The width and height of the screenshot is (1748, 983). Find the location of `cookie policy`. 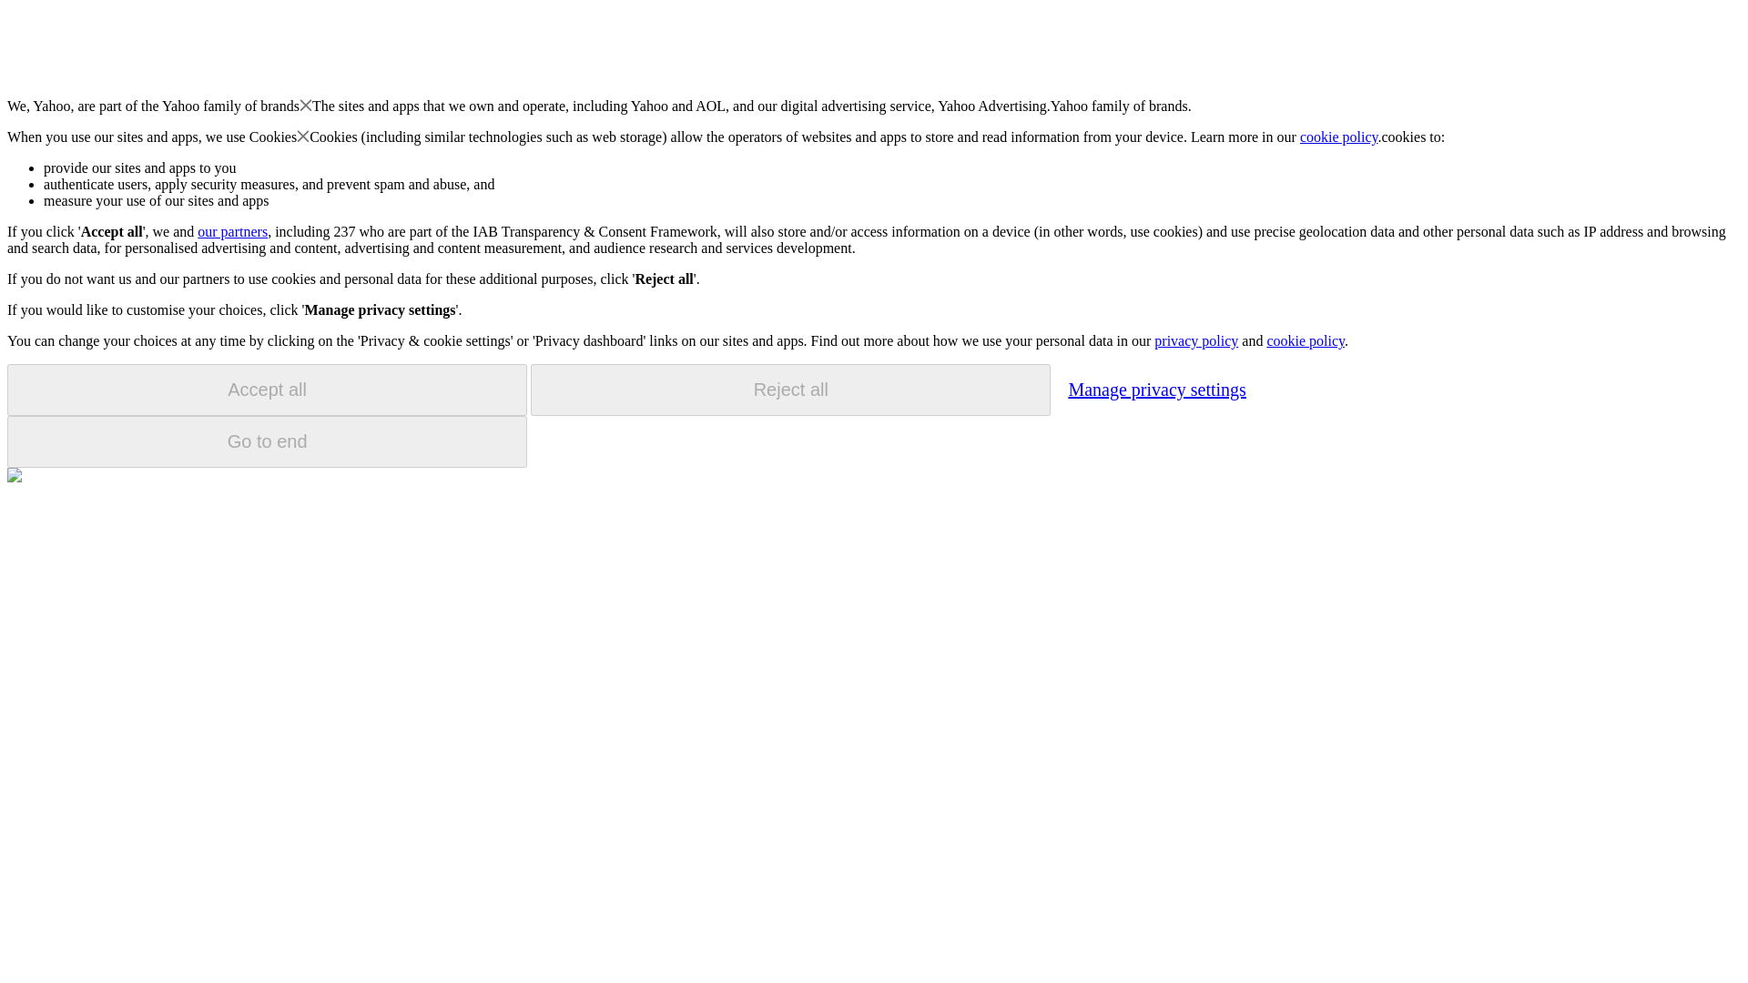

cookie policy is located at coordinates (1339, 137).